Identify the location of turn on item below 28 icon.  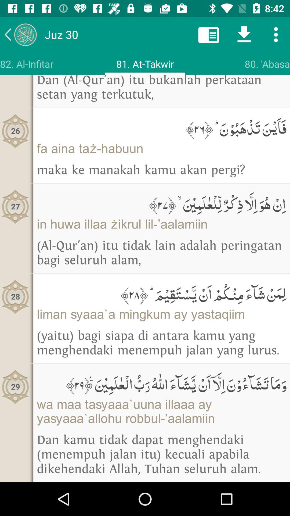
(16, 387).